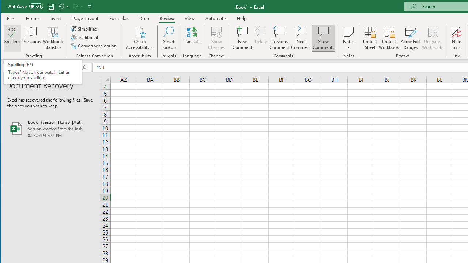 Image resolution: width=468 pixels, height=263 pixels. I want to click on Previous Comment, so click(279, 38).